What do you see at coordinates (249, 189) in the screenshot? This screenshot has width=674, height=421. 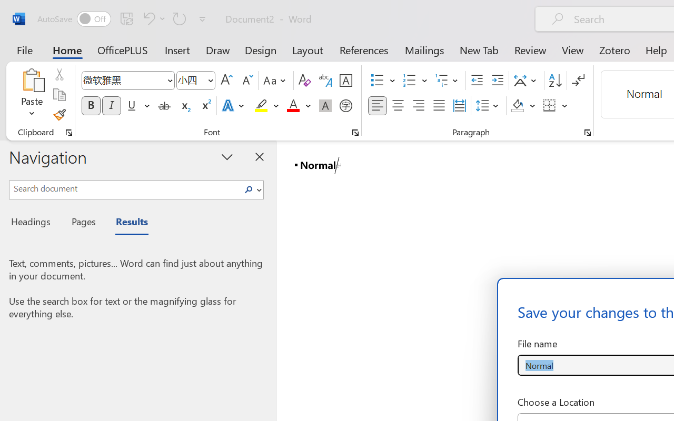 I see `Search` at bounding box center [249, 189].